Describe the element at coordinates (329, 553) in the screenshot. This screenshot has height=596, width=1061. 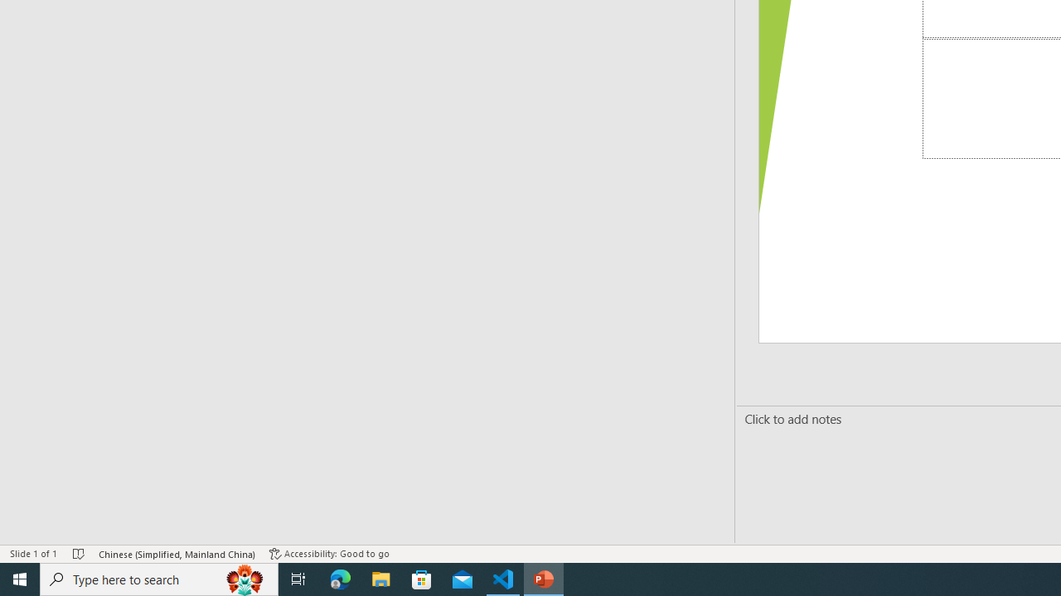
I see `Accessibility Checker Accessibility: Good to go` at that location.